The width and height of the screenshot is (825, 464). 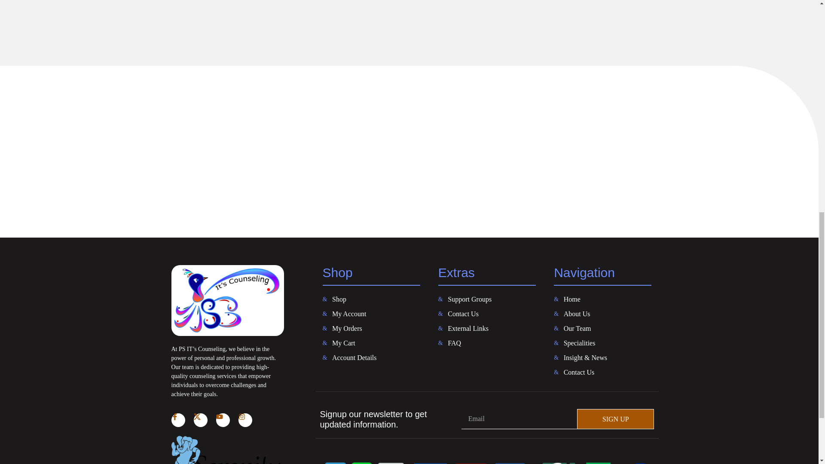 What do you see at coordinates (486, 343) in the screenshot?
I see `FAQ` at bounding box center [486, 343].